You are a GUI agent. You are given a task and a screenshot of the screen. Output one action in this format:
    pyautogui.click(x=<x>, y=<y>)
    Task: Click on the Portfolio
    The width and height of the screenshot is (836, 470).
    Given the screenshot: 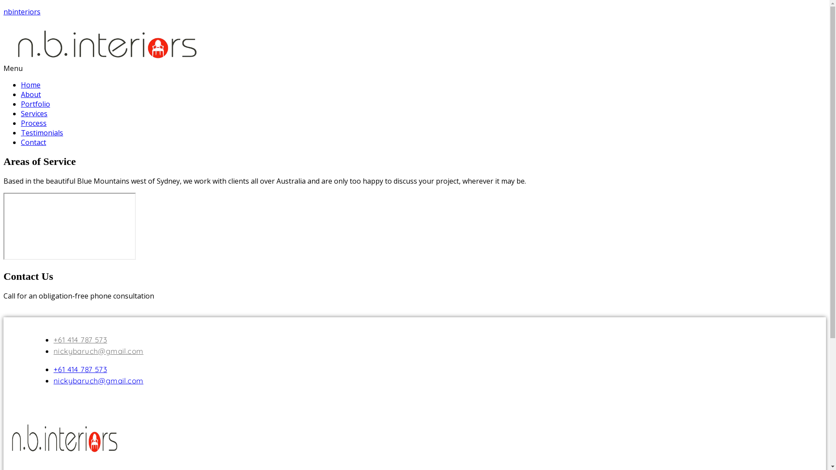 What is the action you would take?
    pyautogui.click(x=36, y=104)
    